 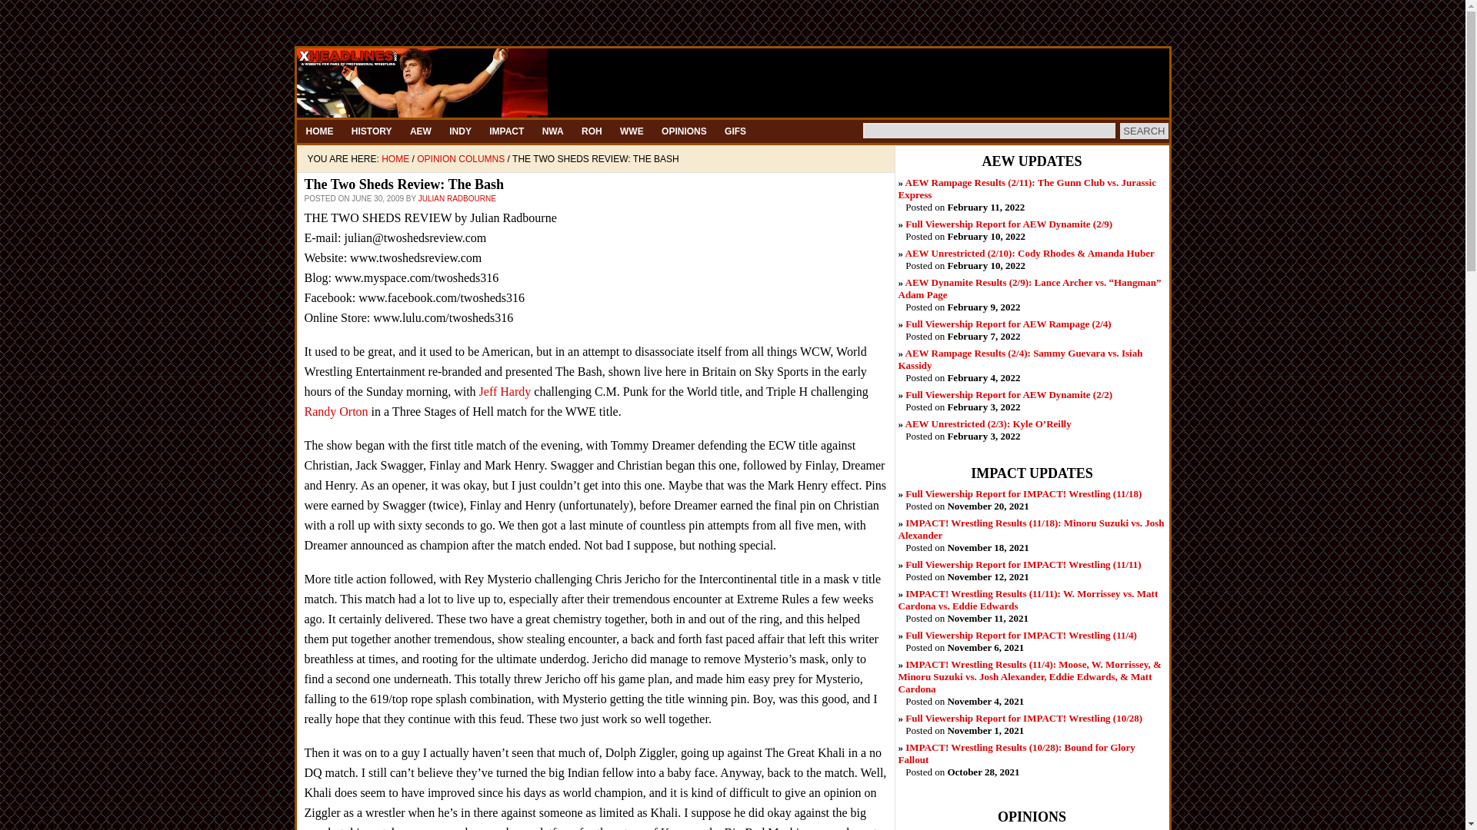 I want to click on WWE, so click(x=632, y=131).